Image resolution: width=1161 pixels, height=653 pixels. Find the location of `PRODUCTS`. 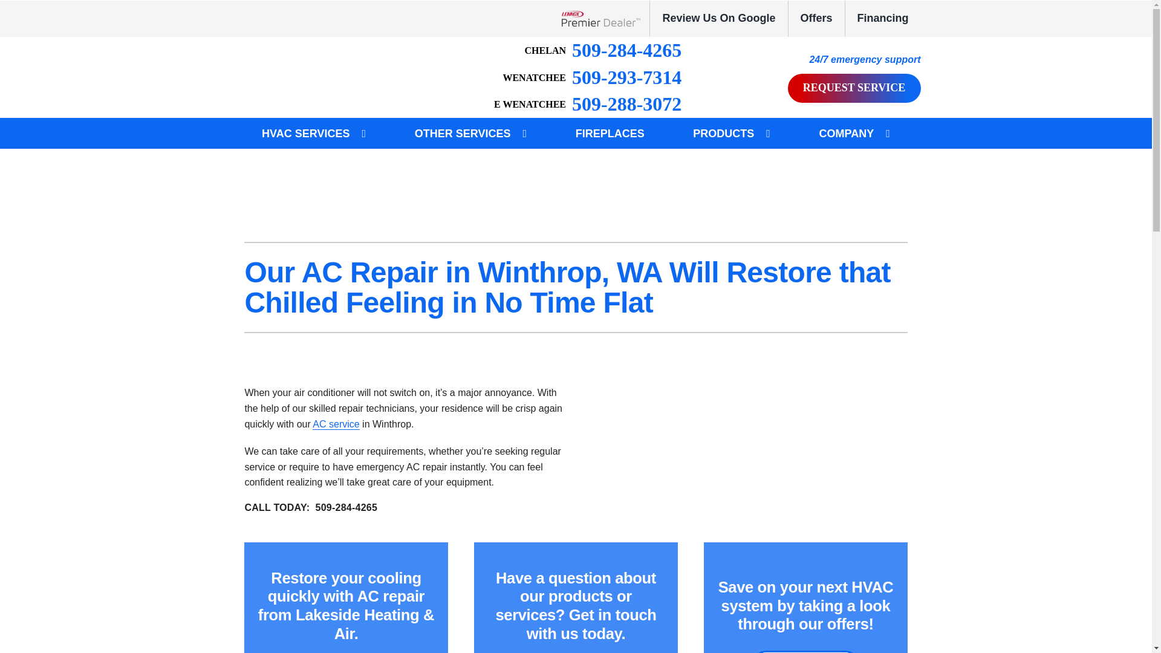

PRODUCTS is located at coordinates (723, 133).